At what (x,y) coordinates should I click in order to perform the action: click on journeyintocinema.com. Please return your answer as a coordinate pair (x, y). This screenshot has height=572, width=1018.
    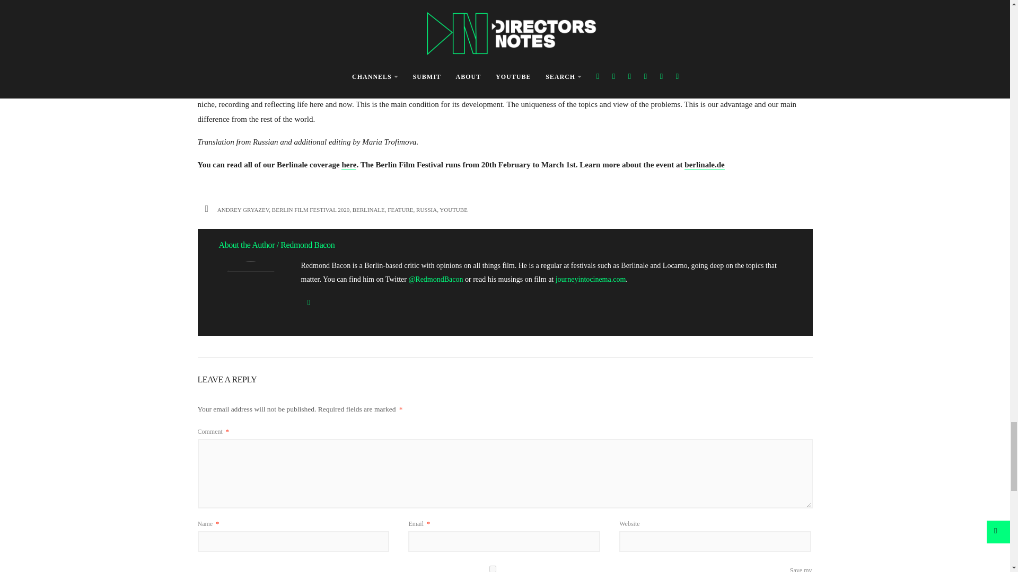
    Looking at the image, I should click on (591, 279).